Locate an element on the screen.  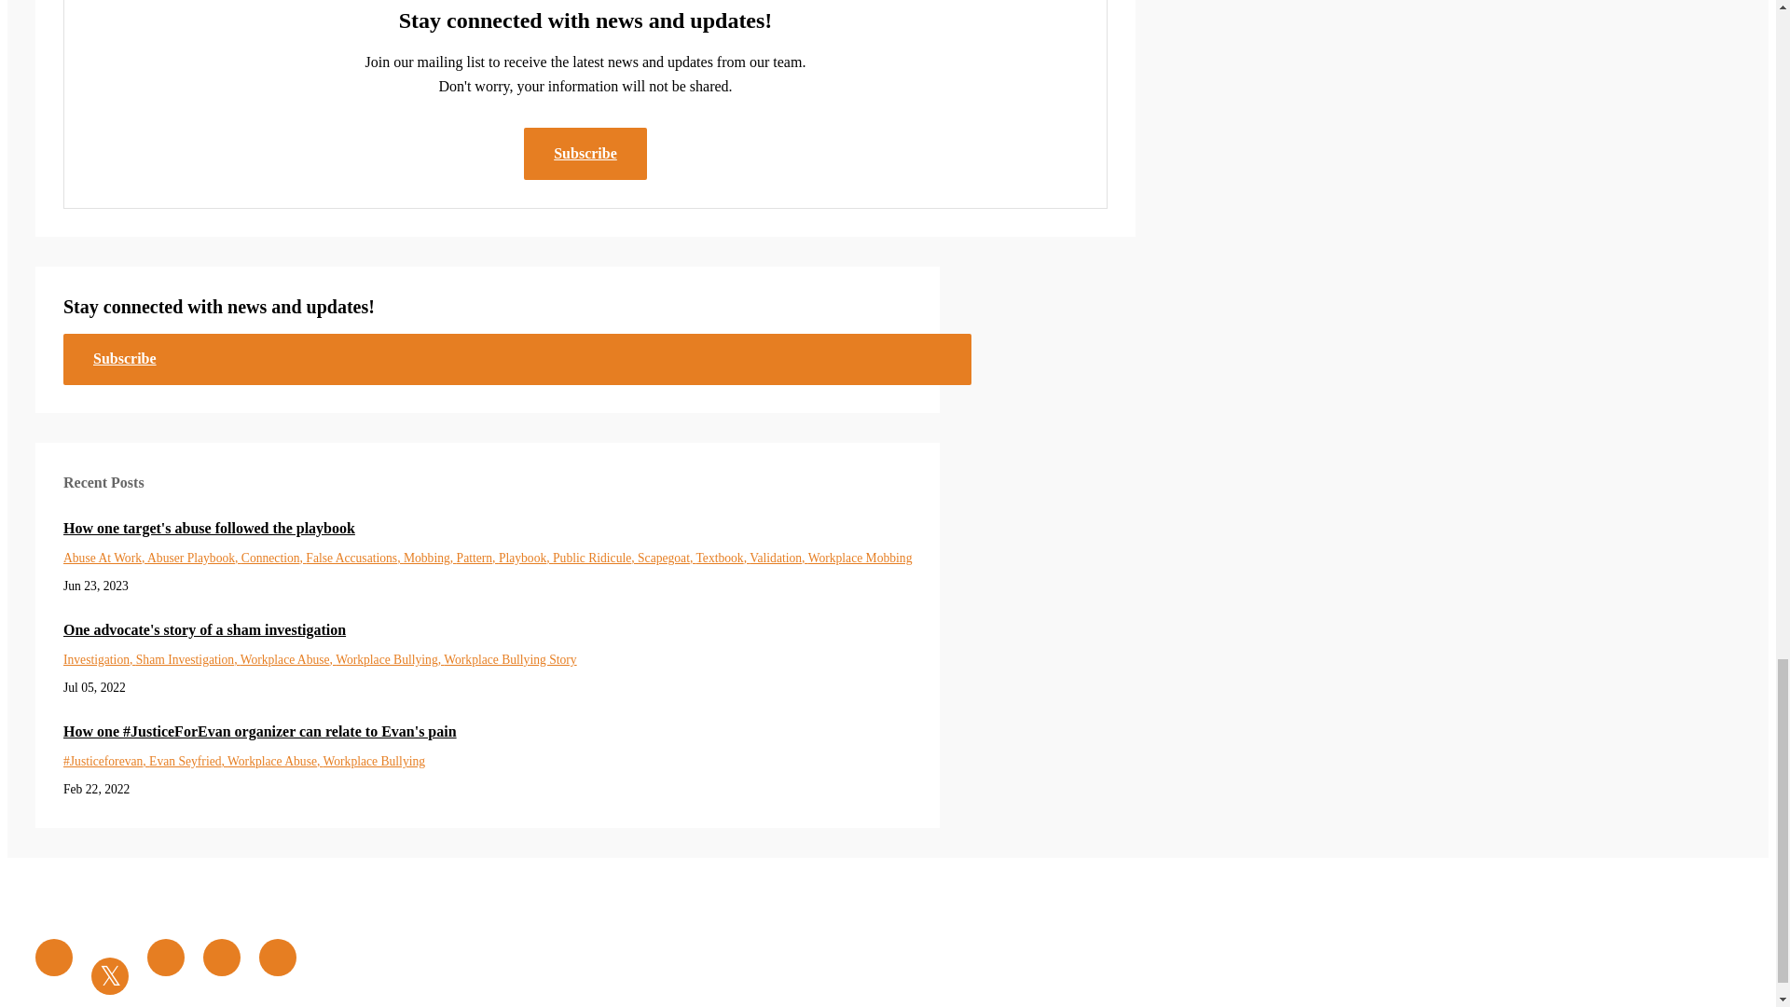
False Accusations is located at coordinates (354, 558).